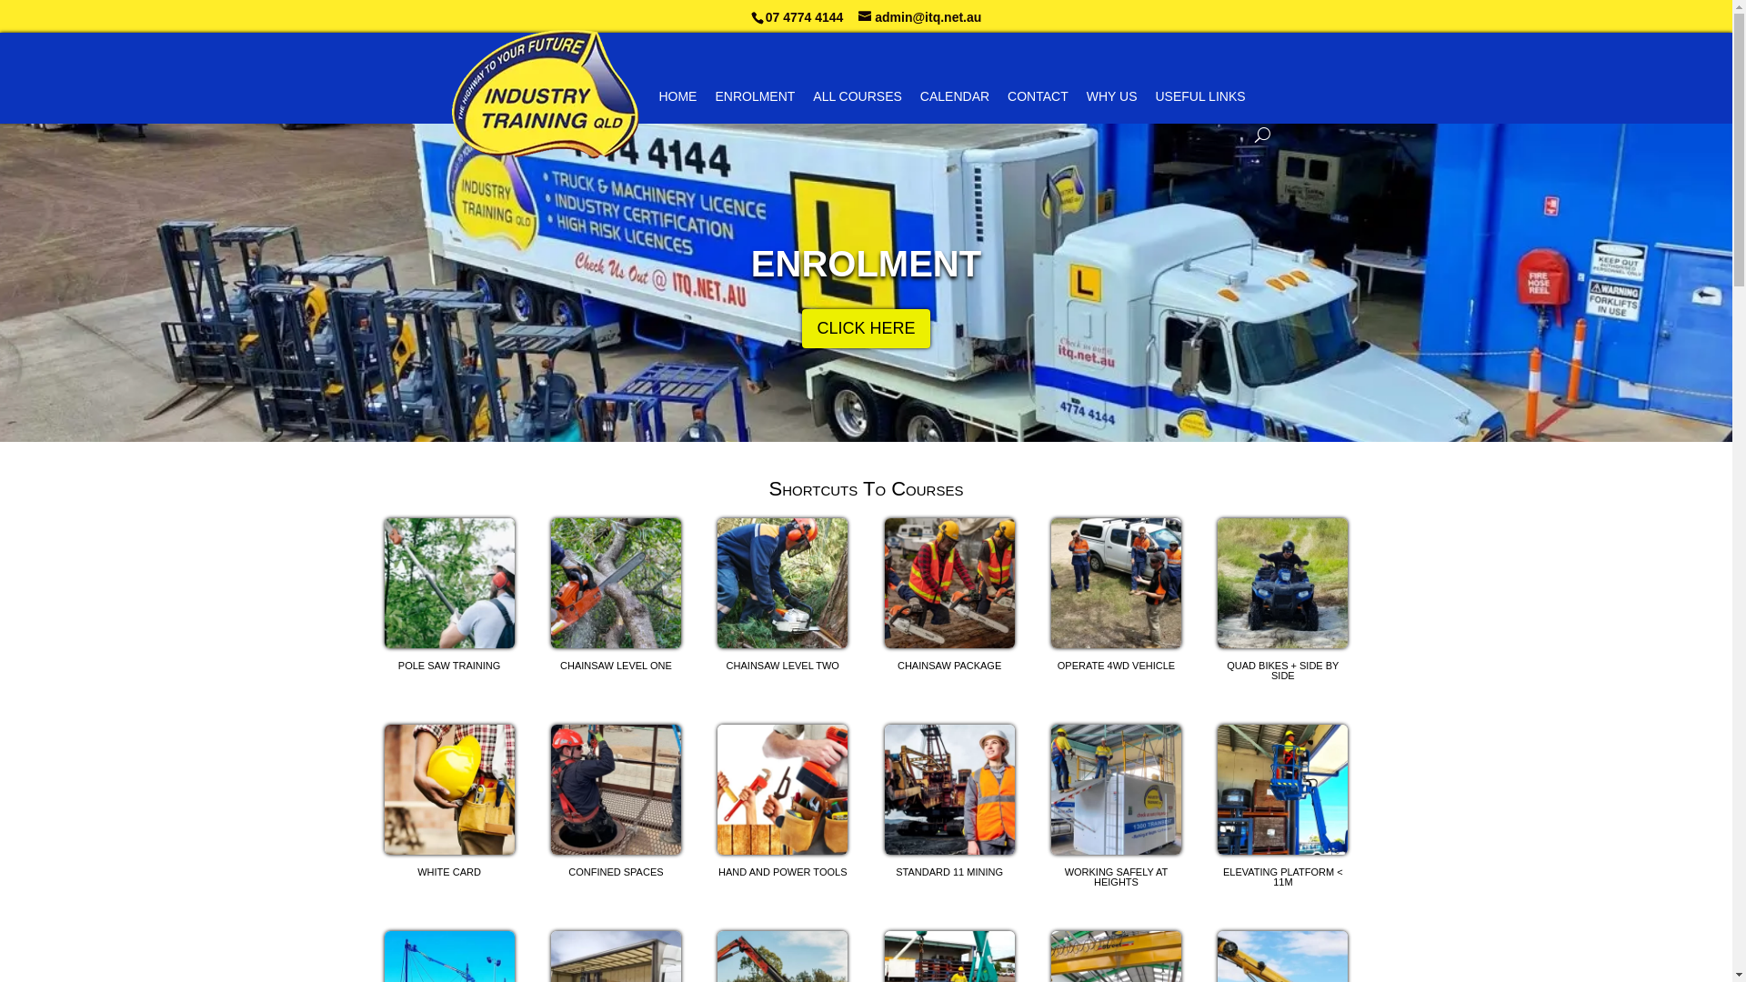 The image size is (1746, 982). What do you see at coordinates (1282, 602) in the screenshot?
I see `QUAD BIKES + SIDE BY SIDE` at bounding box center [1282, 602].